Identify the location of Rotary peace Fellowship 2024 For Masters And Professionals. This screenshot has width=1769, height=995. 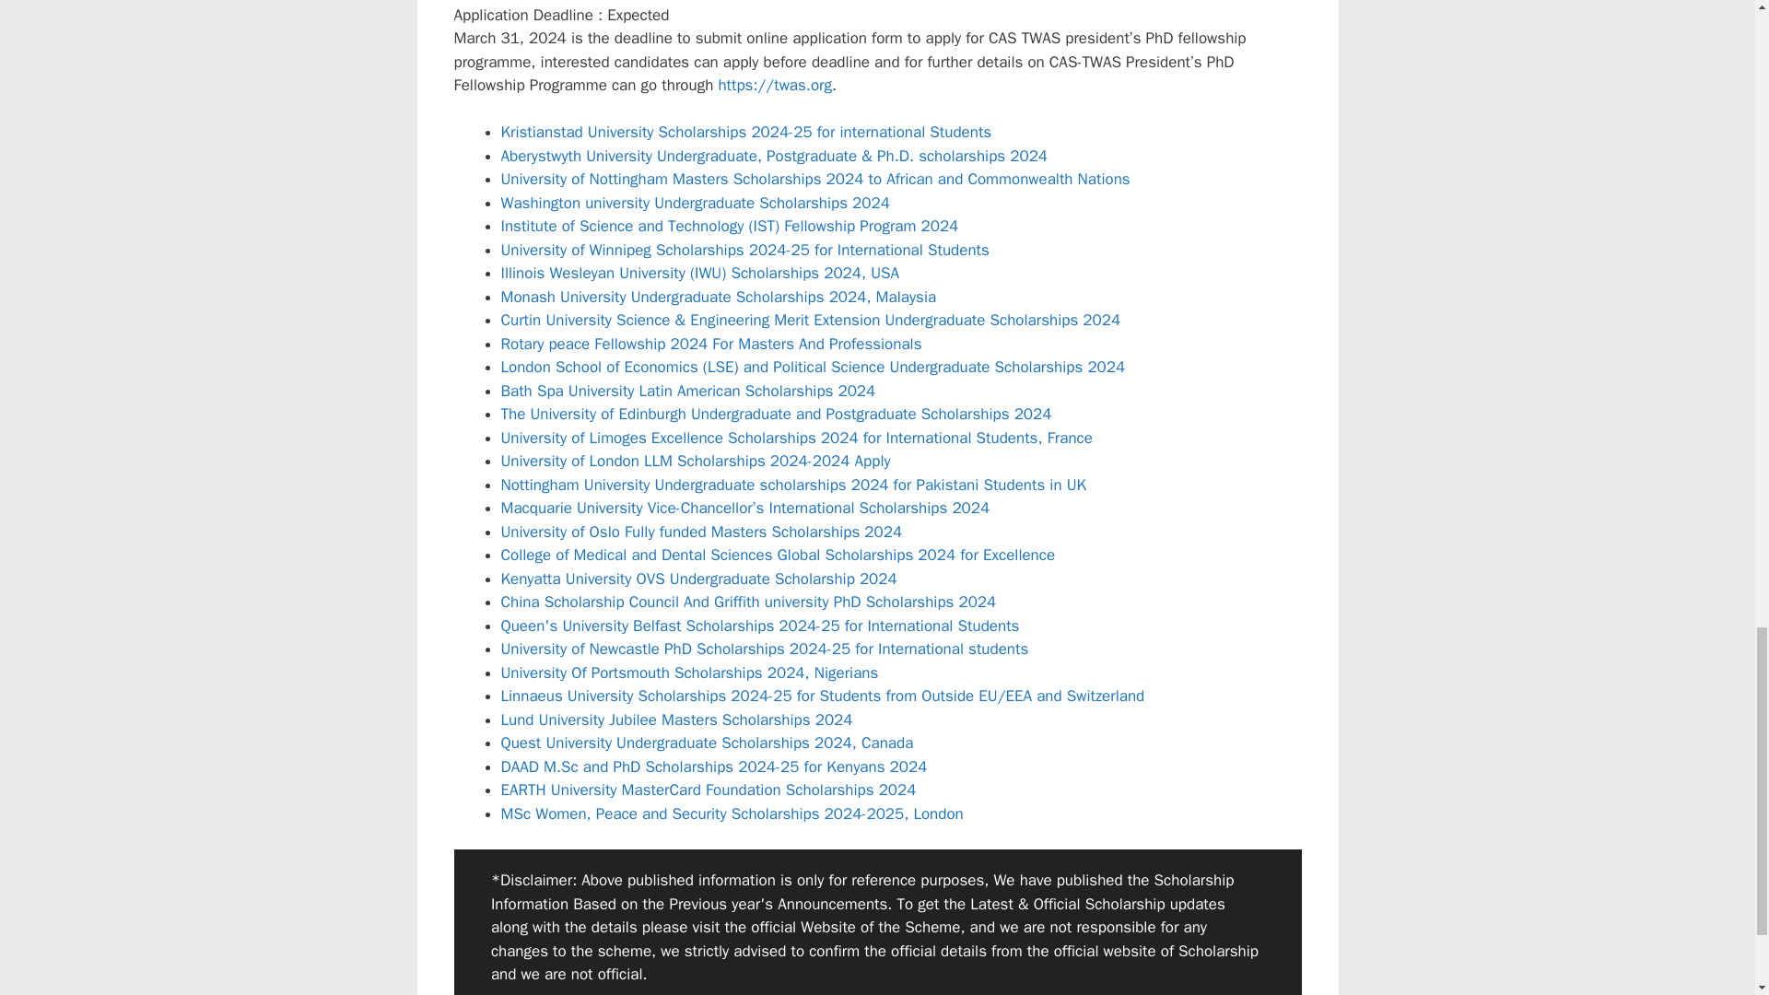
(711, 344).